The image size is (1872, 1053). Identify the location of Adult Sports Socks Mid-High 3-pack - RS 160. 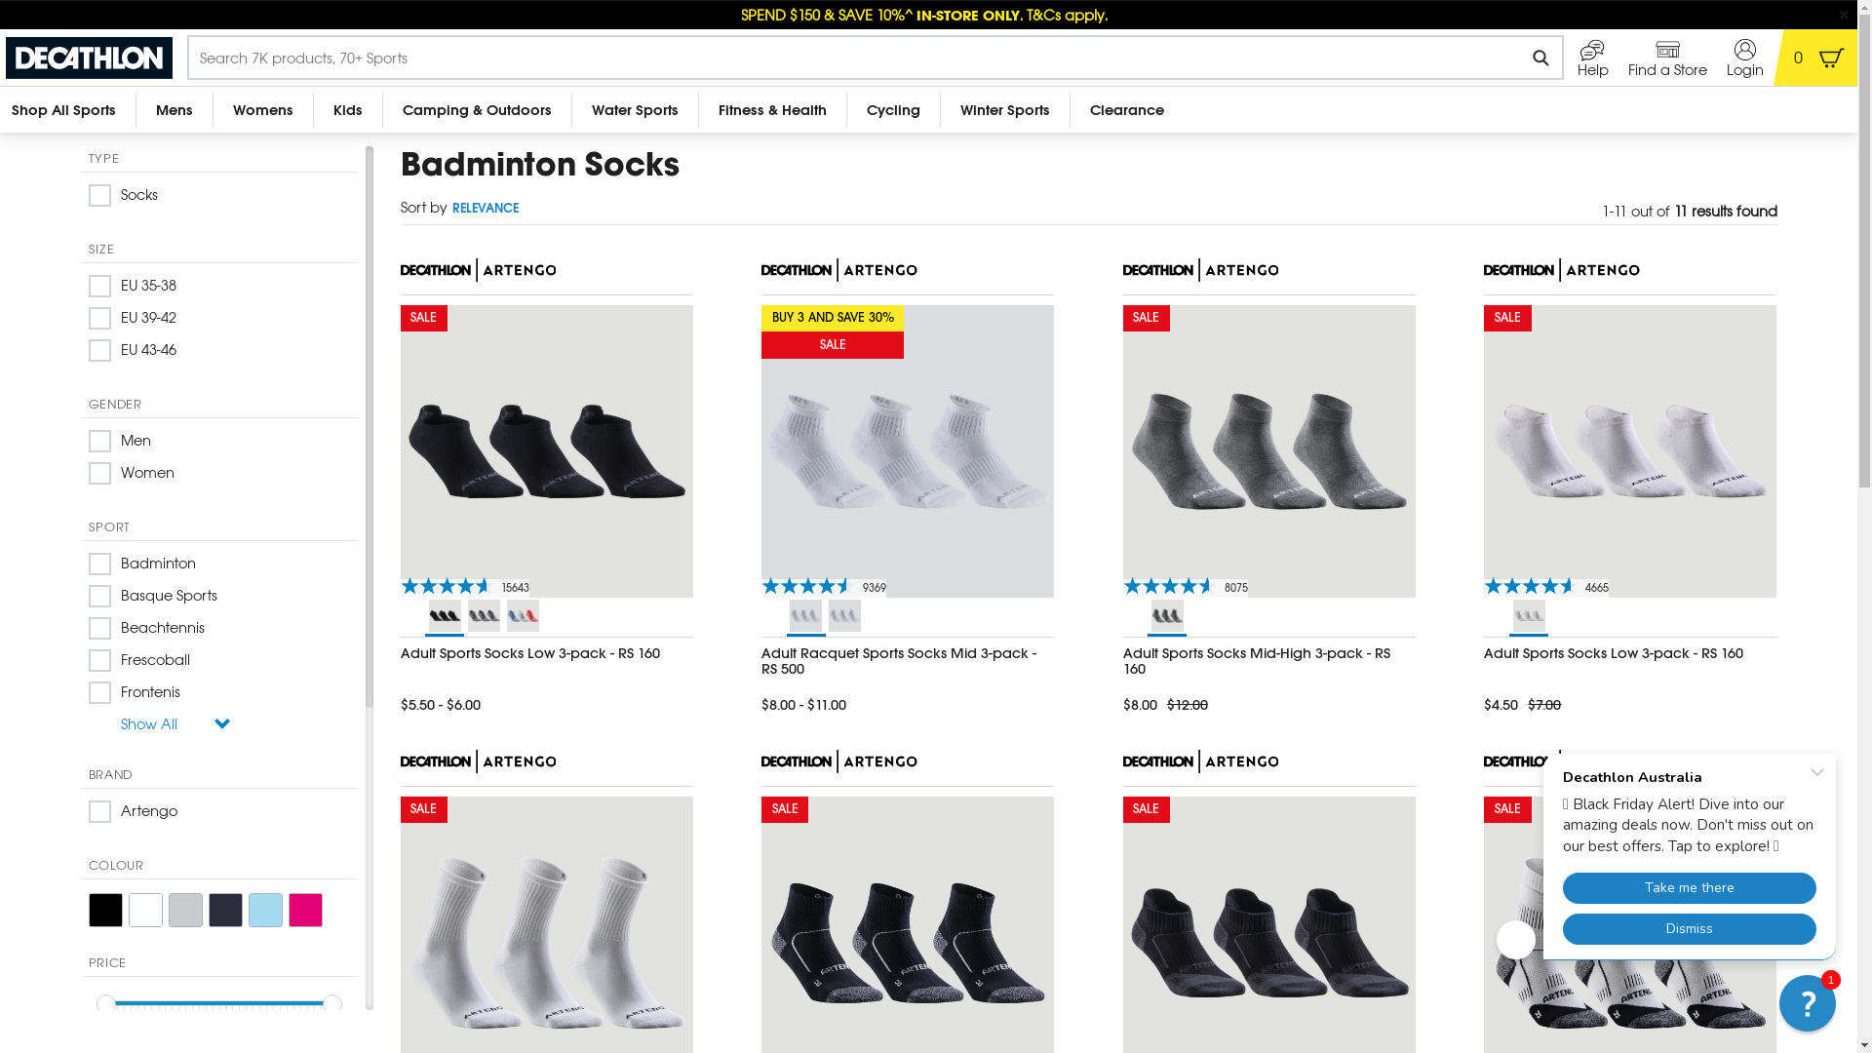
(1269, 661).